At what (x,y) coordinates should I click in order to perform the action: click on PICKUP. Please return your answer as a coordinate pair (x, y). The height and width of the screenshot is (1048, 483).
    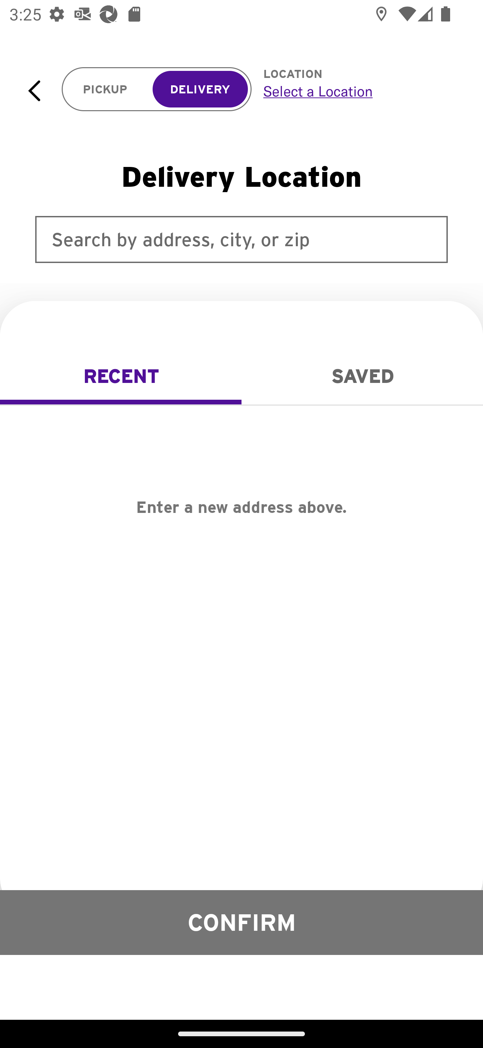
    Looking at the image, I should click on (105, 89).